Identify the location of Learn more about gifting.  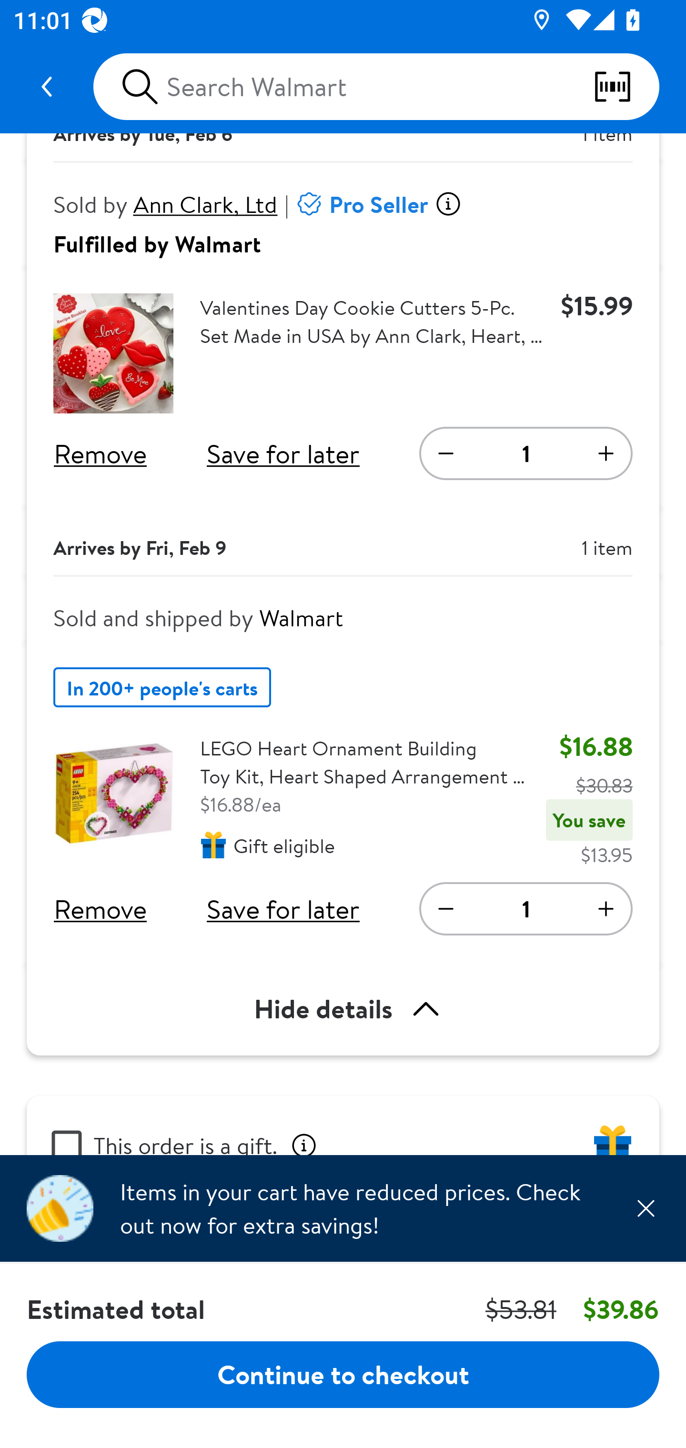
(304, 1144).